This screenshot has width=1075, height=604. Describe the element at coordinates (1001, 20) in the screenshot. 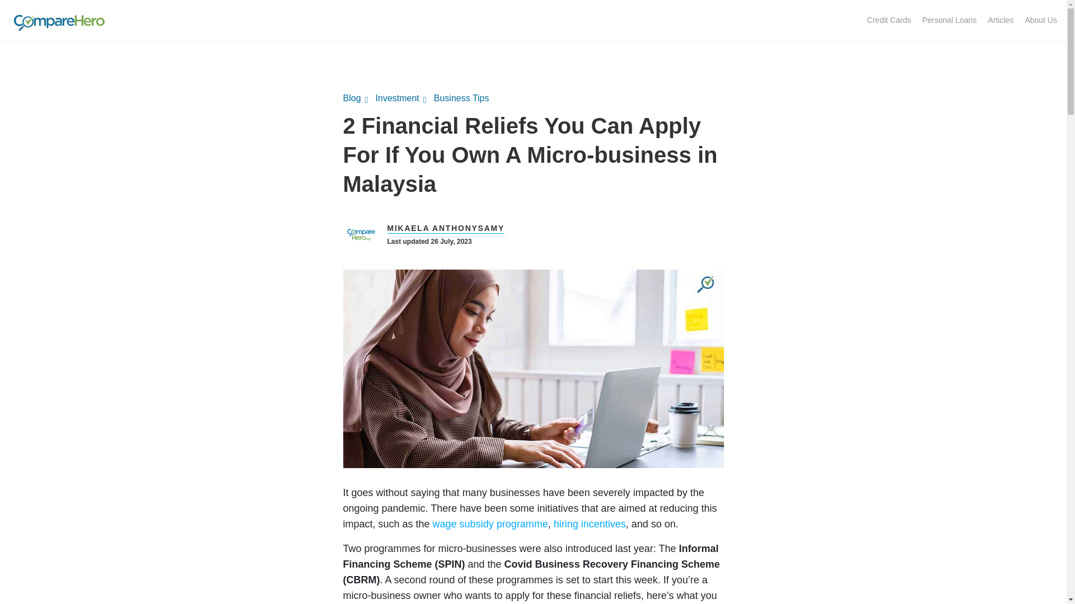

I see `Articles` at that location.